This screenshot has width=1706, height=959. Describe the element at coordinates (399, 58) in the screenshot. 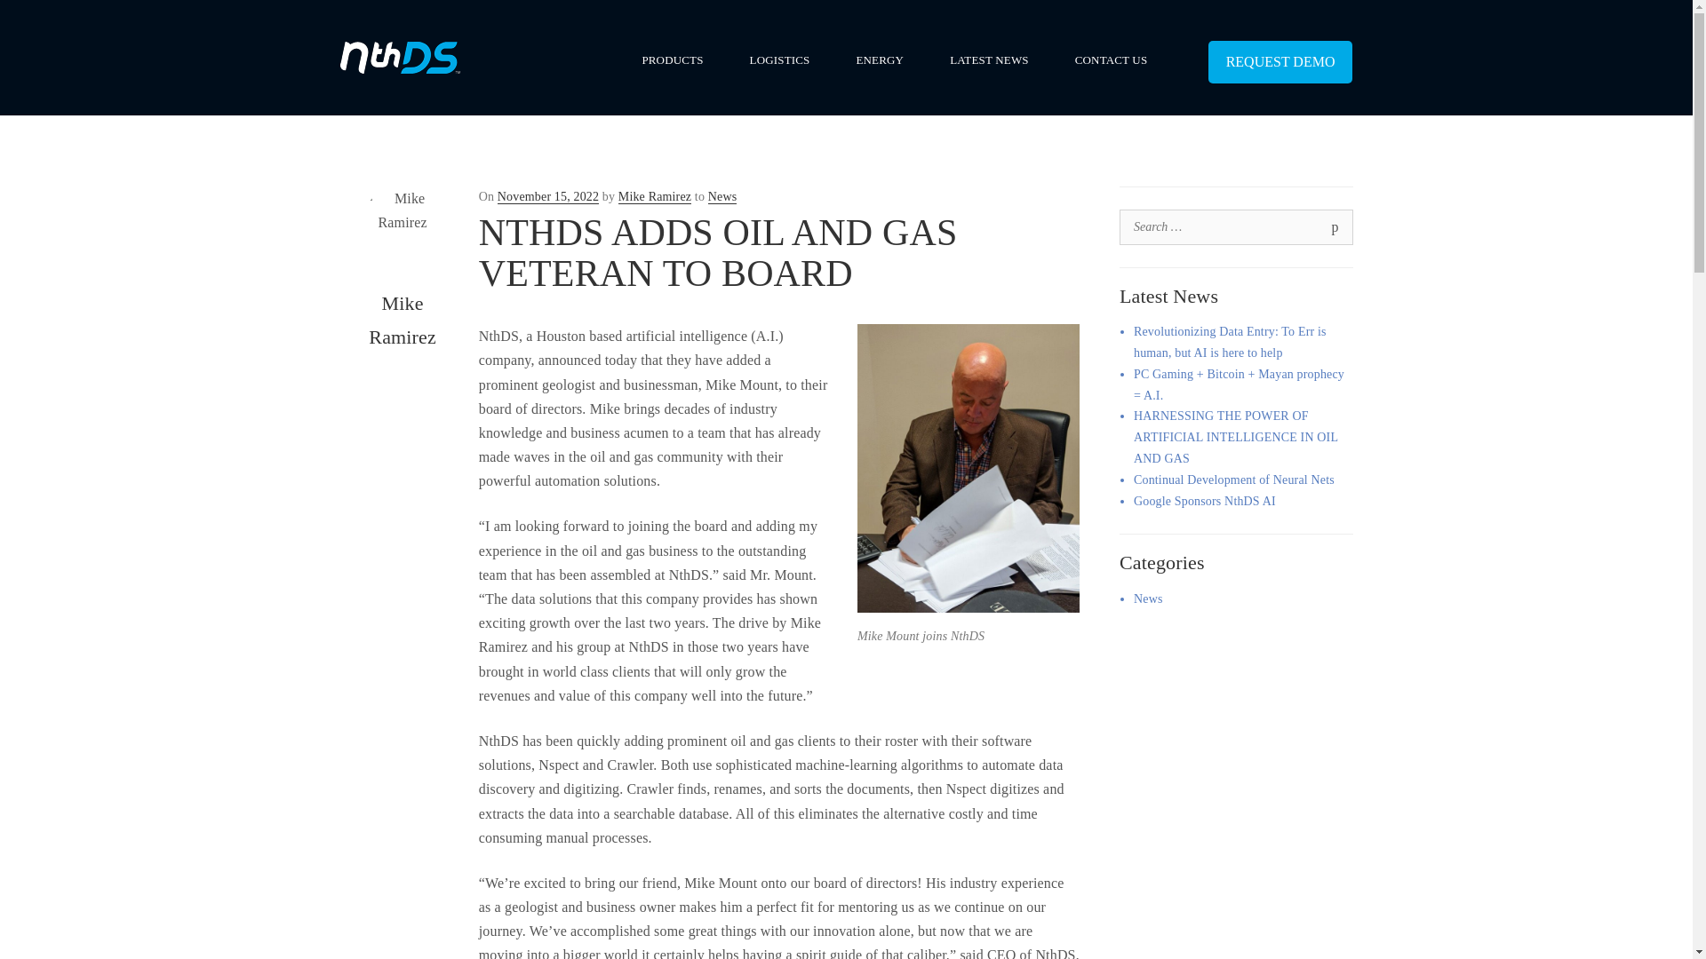

I see `NthDS` at that location.